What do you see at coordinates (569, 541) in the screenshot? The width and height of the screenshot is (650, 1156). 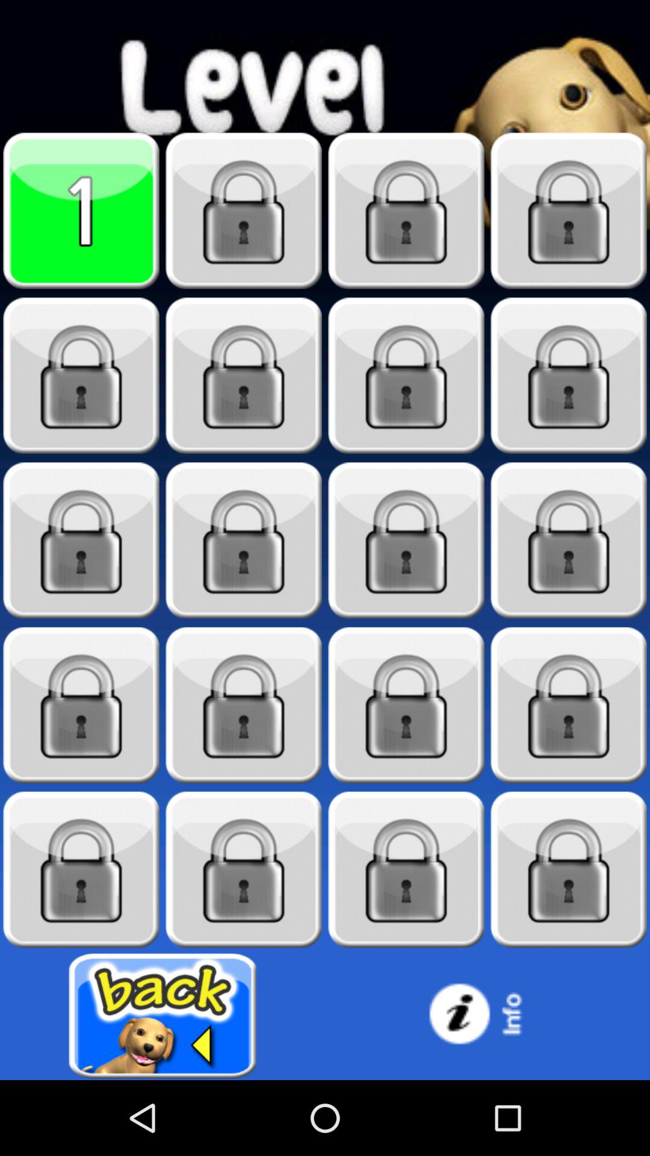 I see `select level 12 currently locked` at bounding box center [569, 541].